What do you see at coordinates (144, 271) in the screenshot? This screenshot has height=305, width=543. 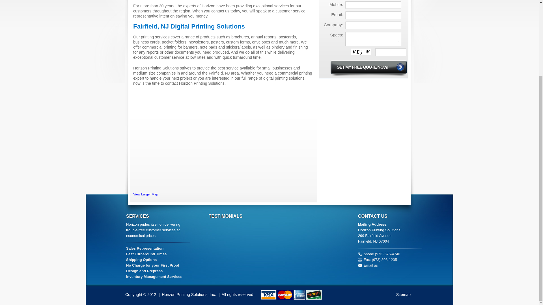 I see `Design and Prepress` at bounding box center [144, 271].